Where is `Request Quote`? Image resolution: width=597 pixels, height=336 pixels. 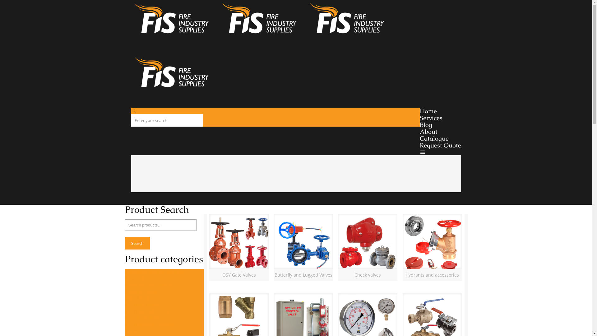 Request Quote is located at coordinates (440, 145).